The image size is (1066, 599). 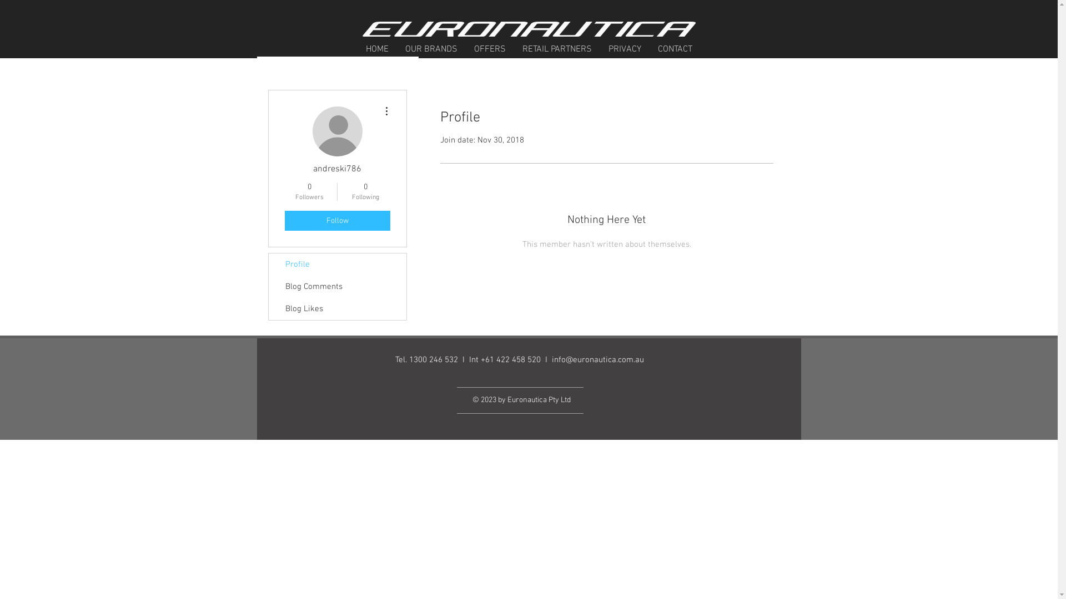 What do you see at coordinates (490, 49) in the screenshot?
I see `OFFERS` at bounding box center [490, 49].